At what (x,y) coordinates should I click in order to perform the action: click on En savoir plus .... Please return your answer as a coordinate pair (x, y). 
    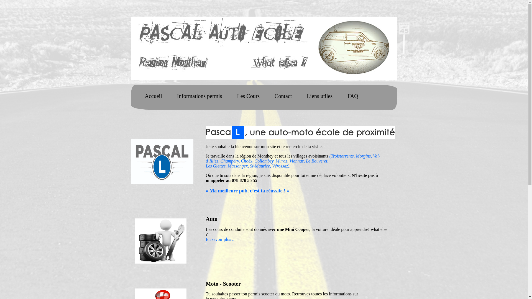
    Looking at the image, I should click on (221, 239).